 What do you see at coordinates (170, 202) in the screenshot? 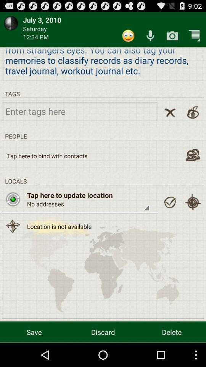
I see `update location` at bounding box center [170, 202].